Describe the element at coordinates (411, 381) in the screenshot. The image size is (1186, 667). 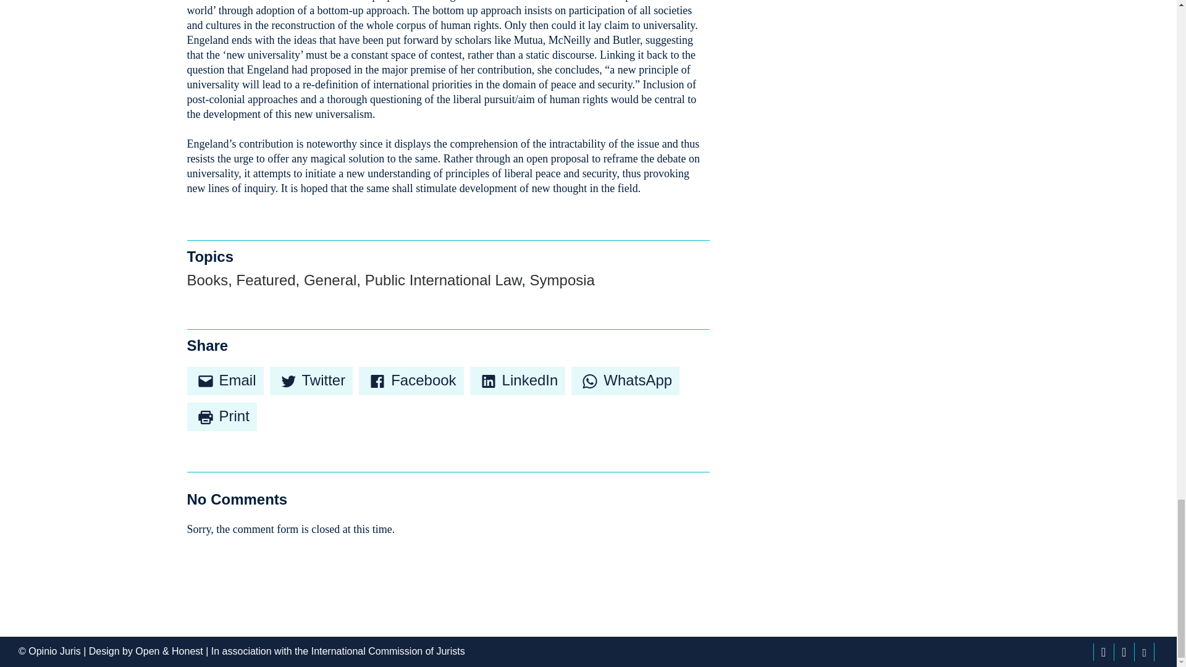
I see `Click to share on Facebook` at that location.